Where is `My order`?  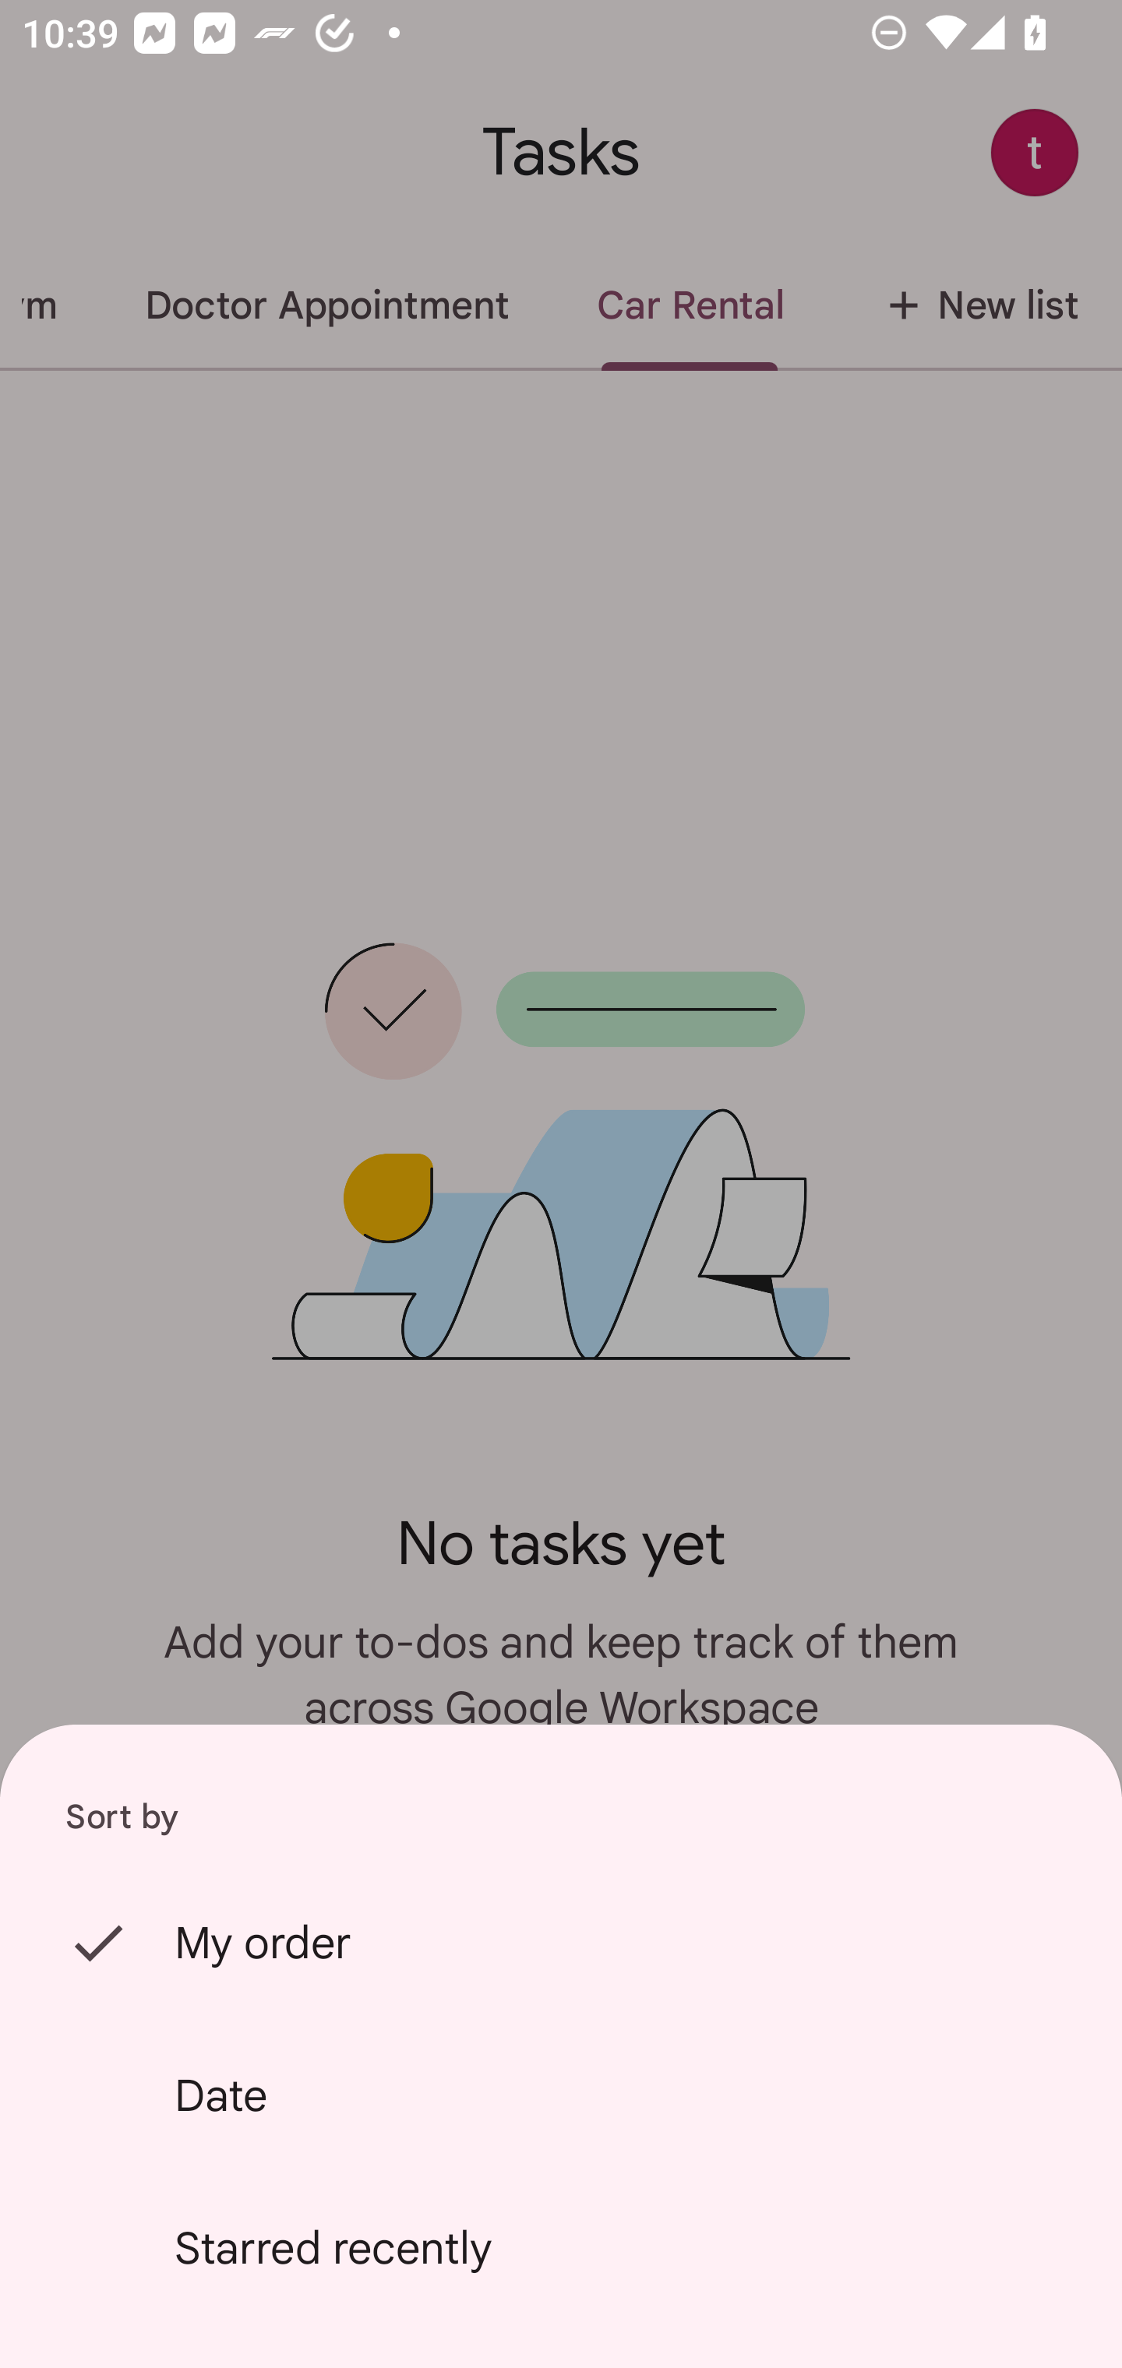 My order is located at coordinates (561, 1943).